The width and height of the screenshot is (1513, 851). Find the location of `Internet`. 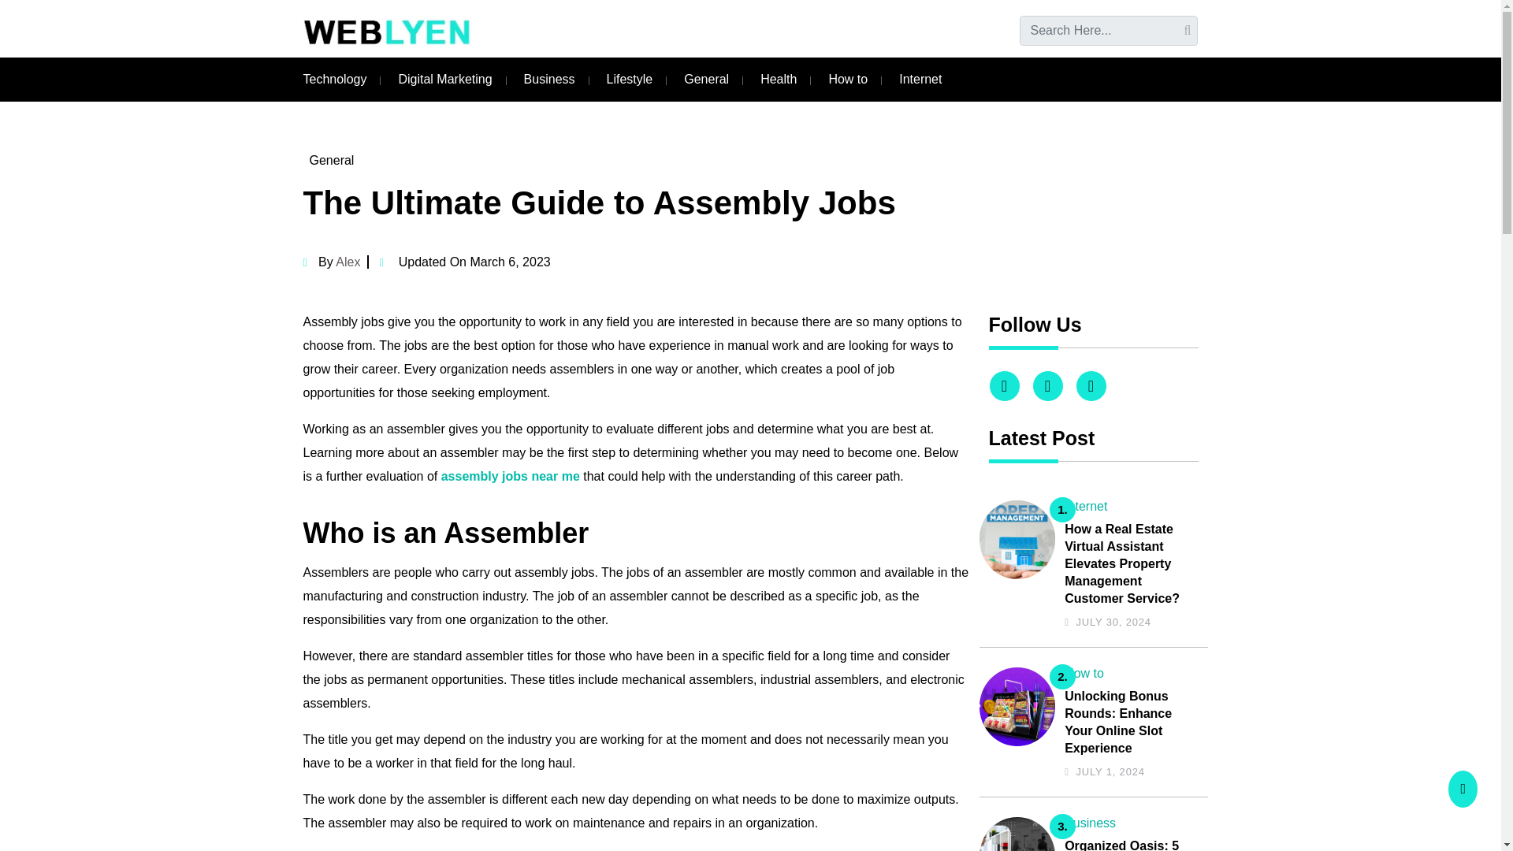

Internet is located at coordinates (920, 79).